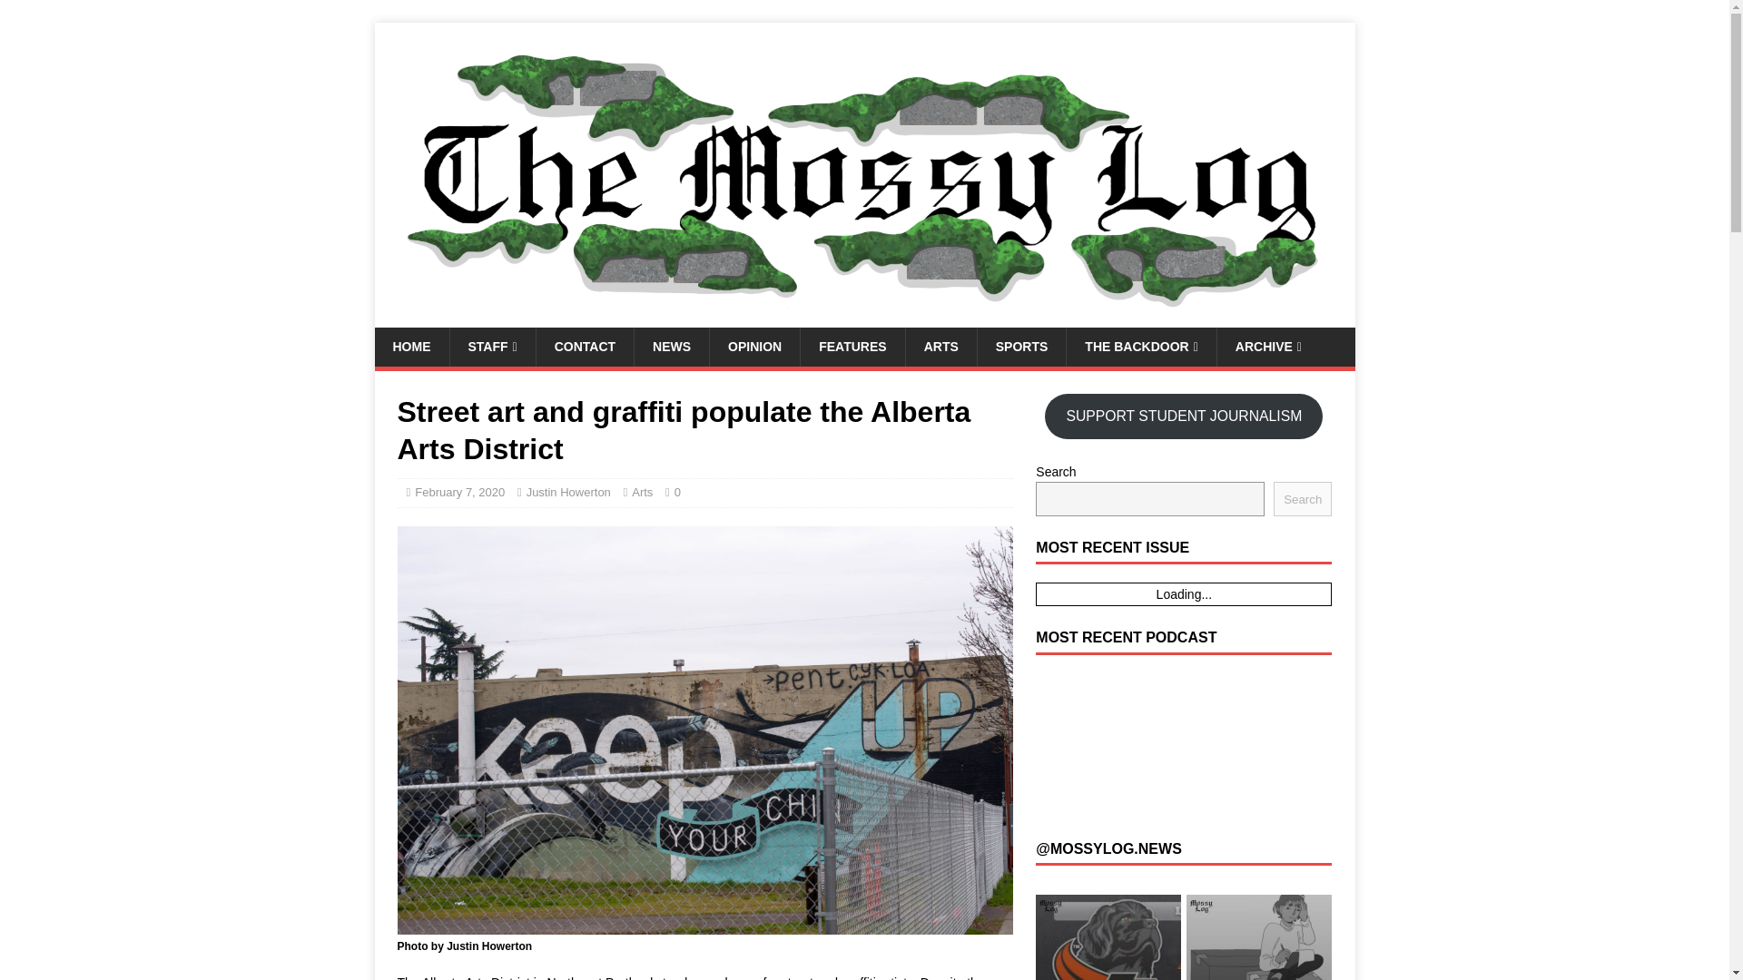 The width and height of the screenshot is (1743, 980). I want to click on CONTACT, so click(585, 346).